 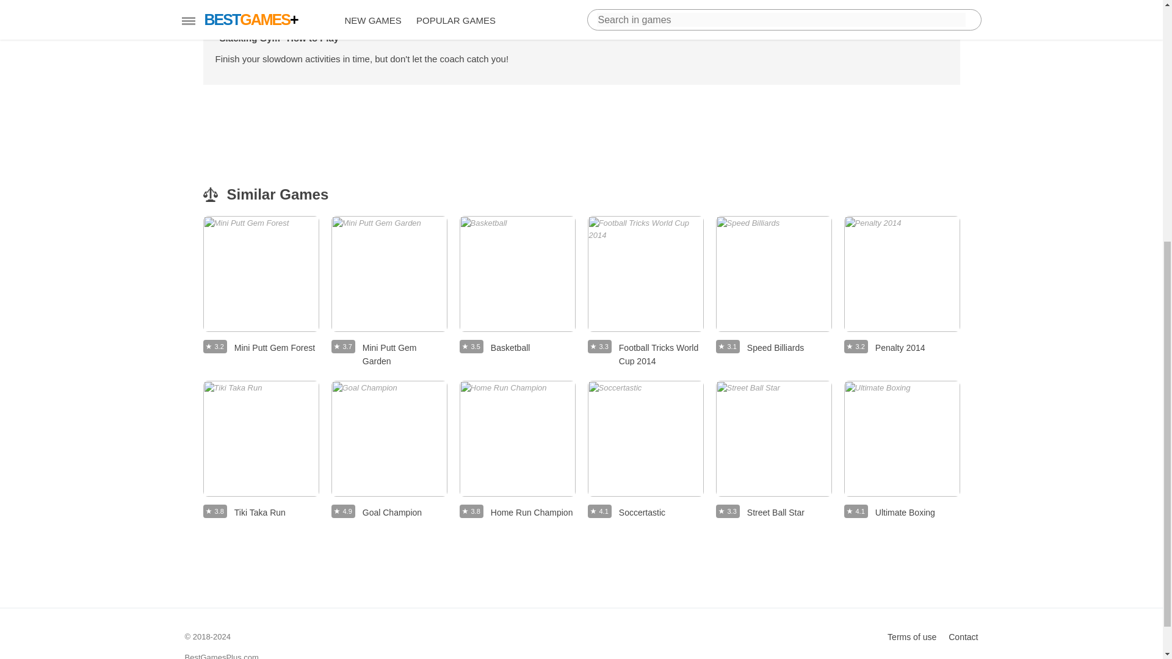 What do you see at coordinates (773, 439) in the screenshot?
I see `Home Run Champion` at bounding box center [773, 439].